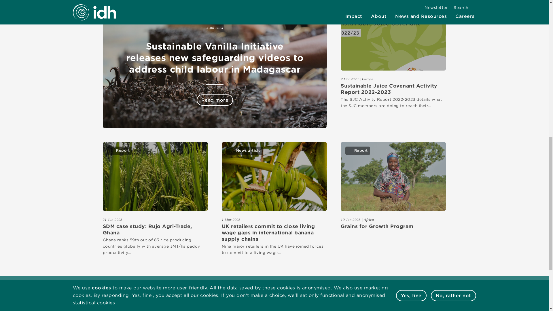 This screenshot has height=311, width=553. Describe the element at coordinates (393, 176) in the screenshot. I see `Teaser link` at that location.